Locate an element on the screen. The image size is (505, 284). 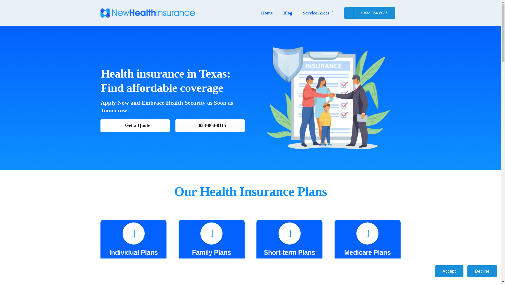
Blog is located at coordinates (288, 13).